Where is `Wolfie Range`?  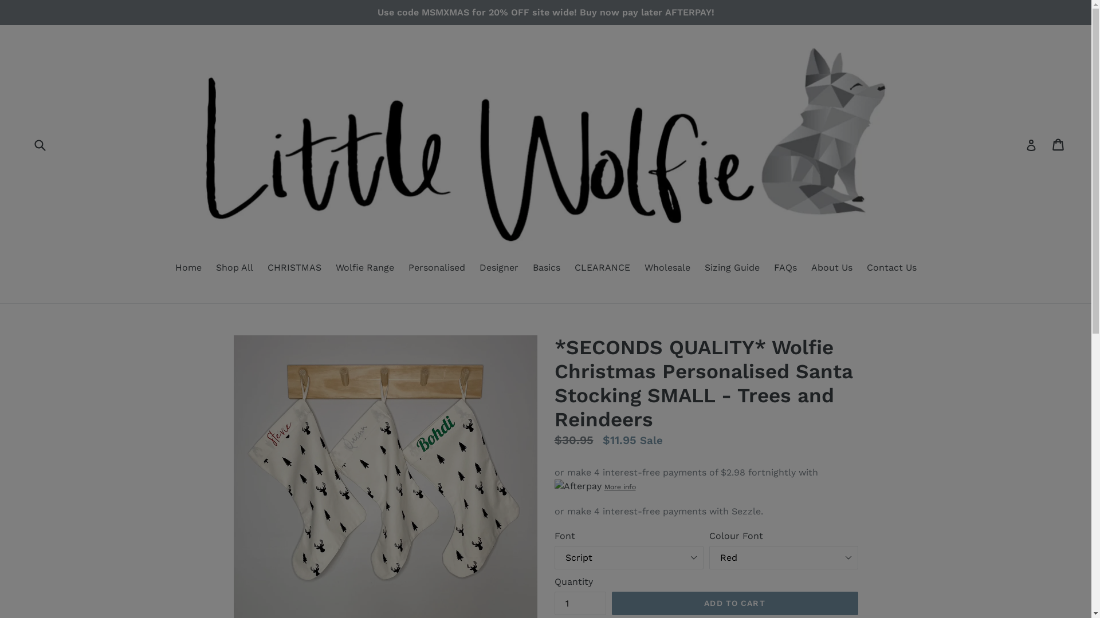
Wolfie Range is located at coordinates (365, 269).